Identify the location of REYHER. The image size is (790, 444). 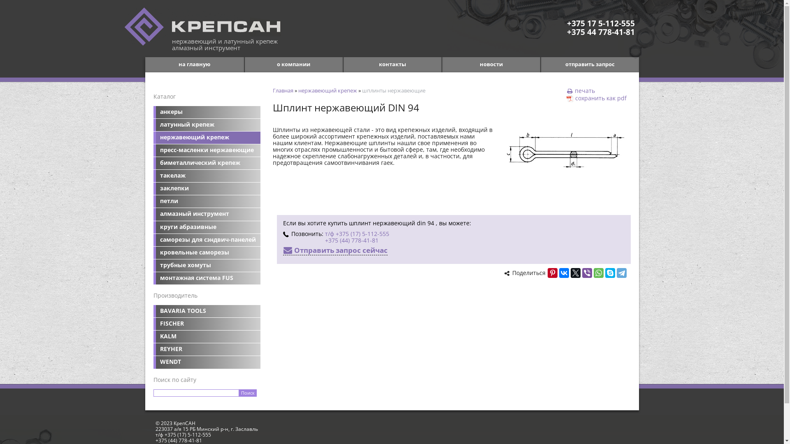
(207, 349).